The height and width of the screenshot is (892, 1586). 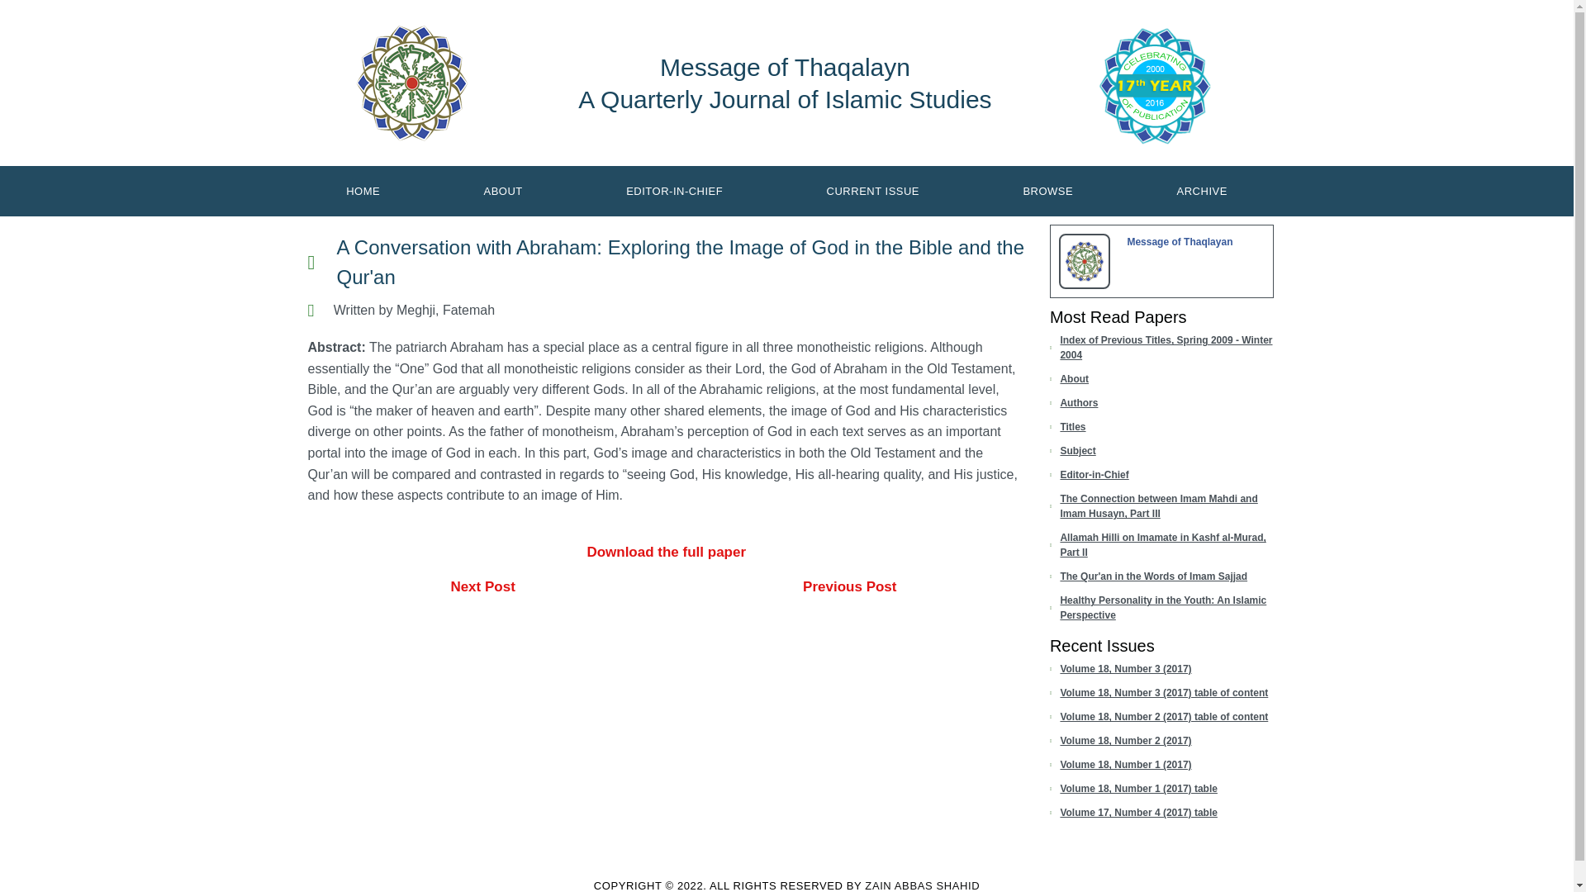 I want to click on ABOUT, so click(x=503, y=190).